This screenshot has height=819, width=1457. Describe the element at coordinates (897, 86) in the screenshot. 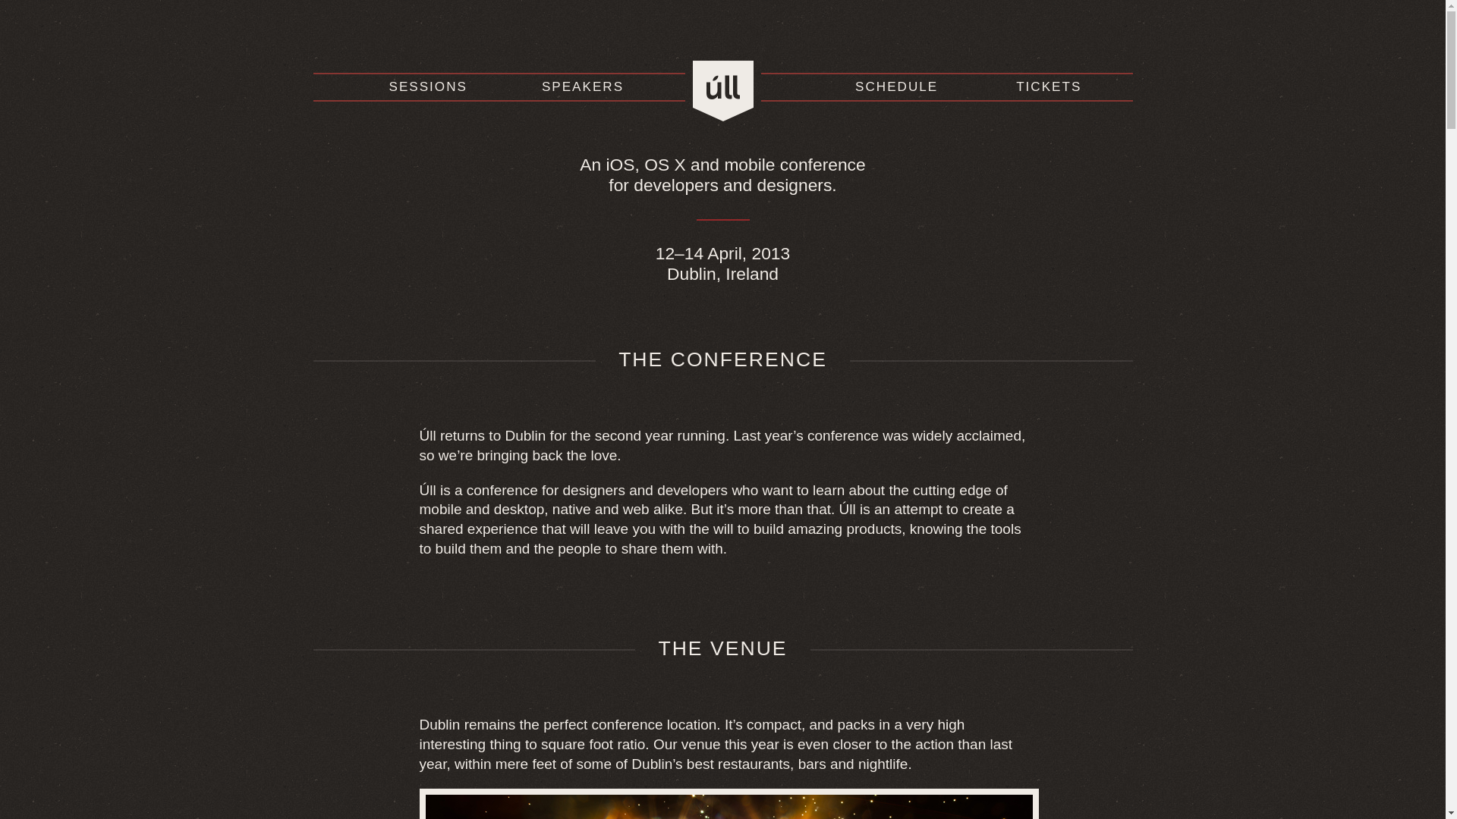

I see `SCHEDULE` at that location.